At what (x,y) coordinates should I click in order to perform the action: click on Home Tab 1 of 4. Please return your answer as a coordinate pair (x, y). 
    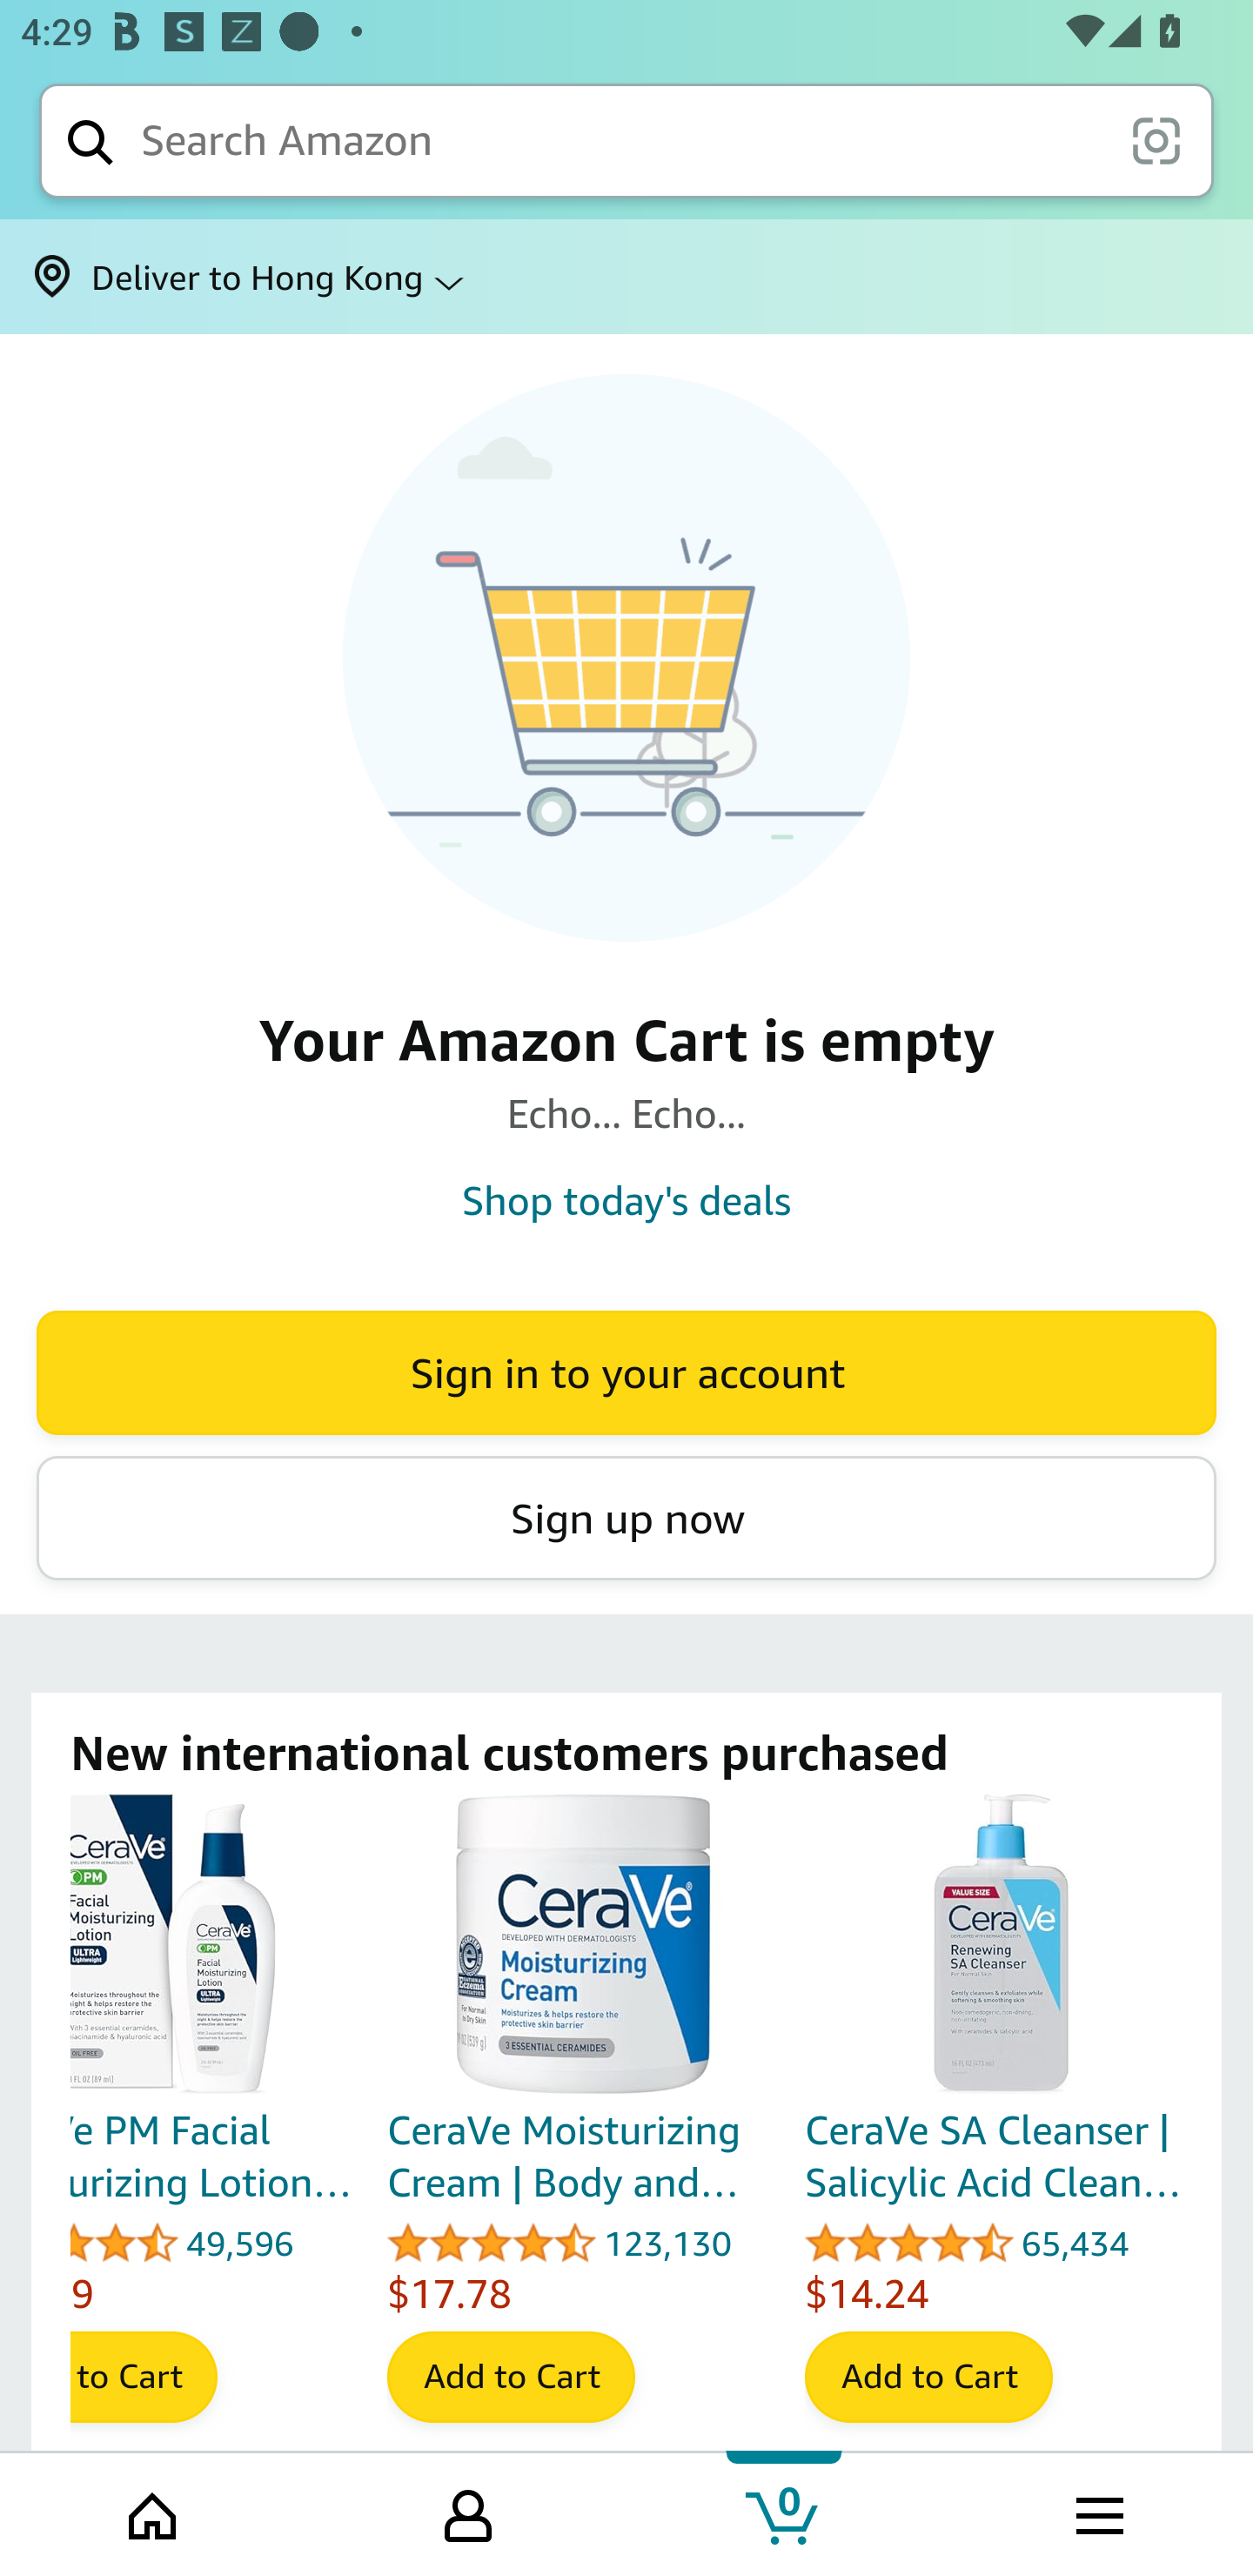
    Looking at the image, I should click on (155, 2512).